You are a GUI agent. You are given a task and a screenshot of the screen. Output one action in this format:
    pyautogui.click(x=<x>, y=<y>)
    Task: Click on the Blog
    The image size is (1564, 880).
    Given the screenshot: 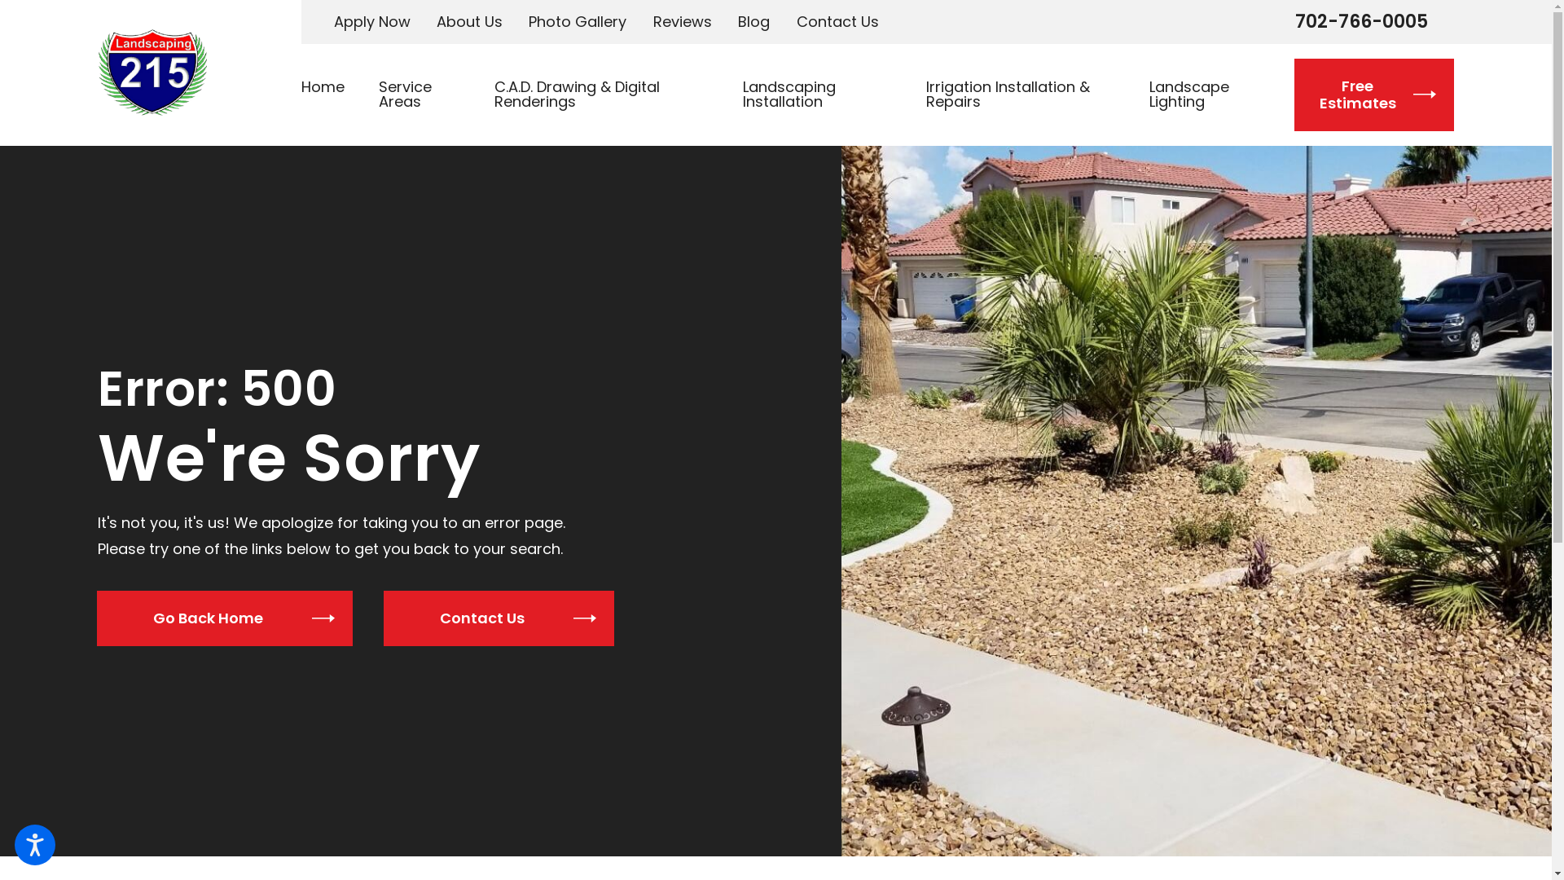 What is the action you would take?
    pyautogui.click(x=754, y=21)
    